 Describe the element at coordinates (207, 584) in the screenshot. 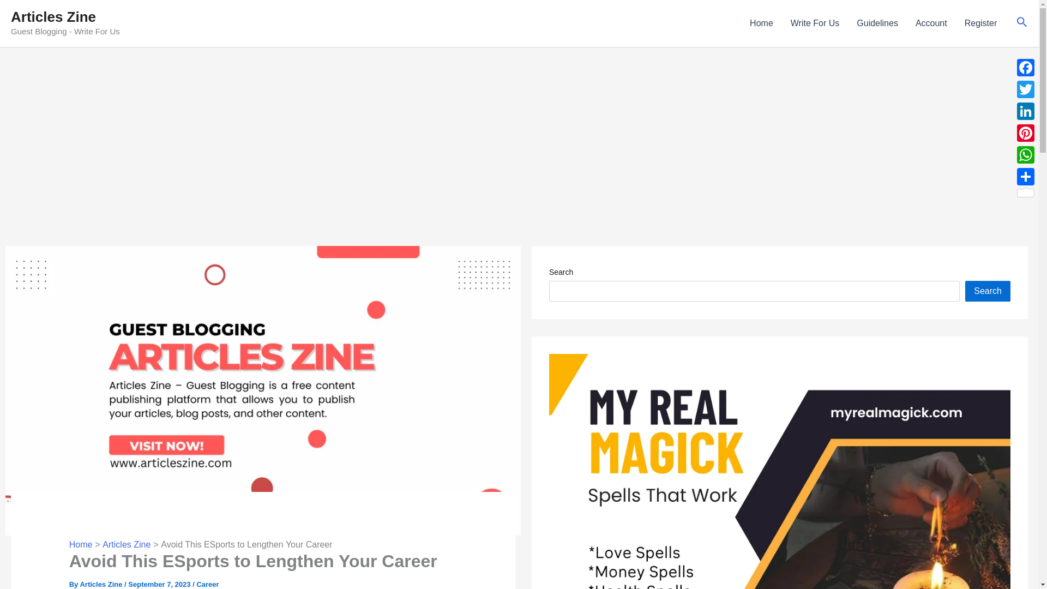

I see `Career` at that location.